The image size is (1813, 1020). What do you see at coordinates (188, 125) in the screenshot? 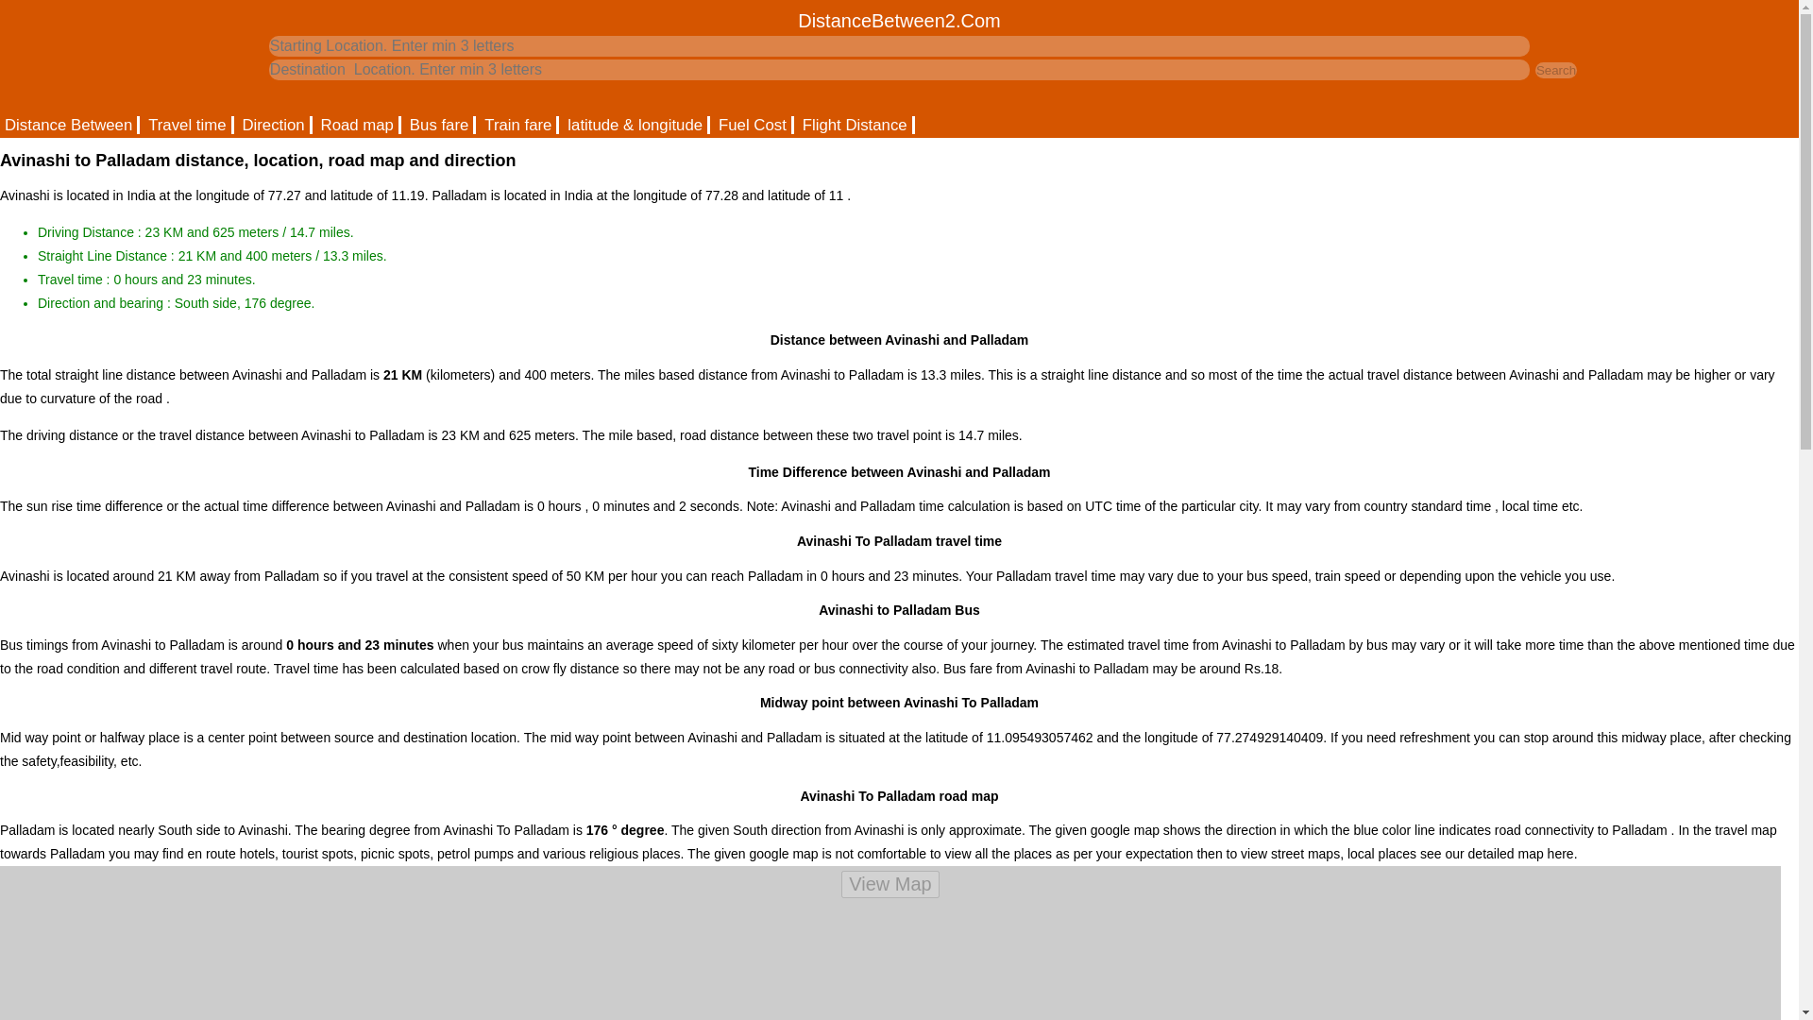
I see `Travel time` at bounding box center [188, 125].